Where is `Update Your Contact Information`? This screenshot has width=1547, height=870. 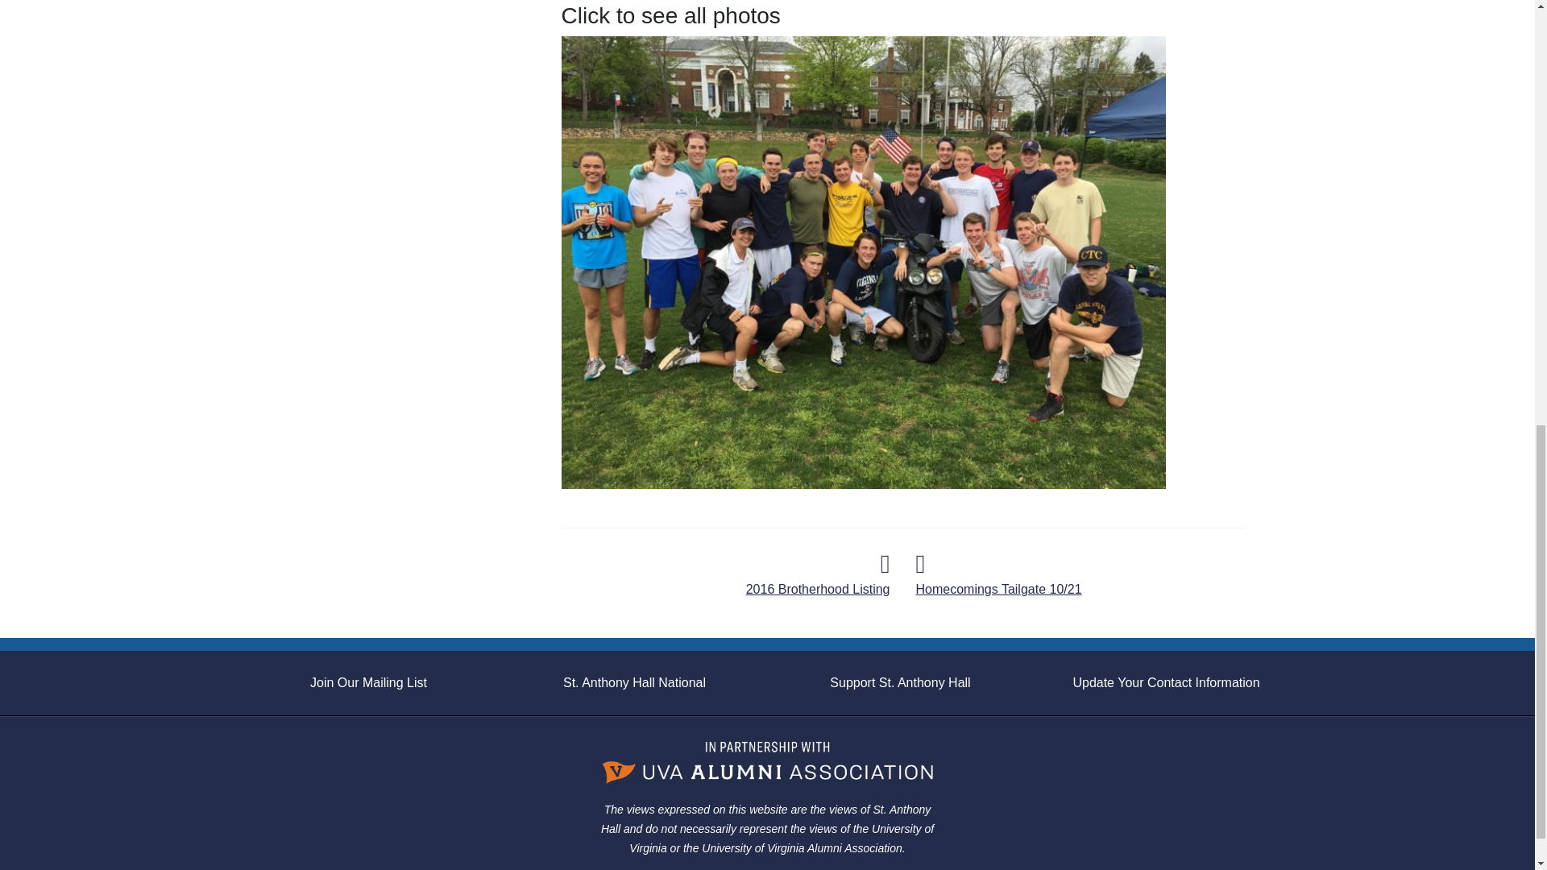 Update Your Contact Information is located at coordinates (1165, 683).